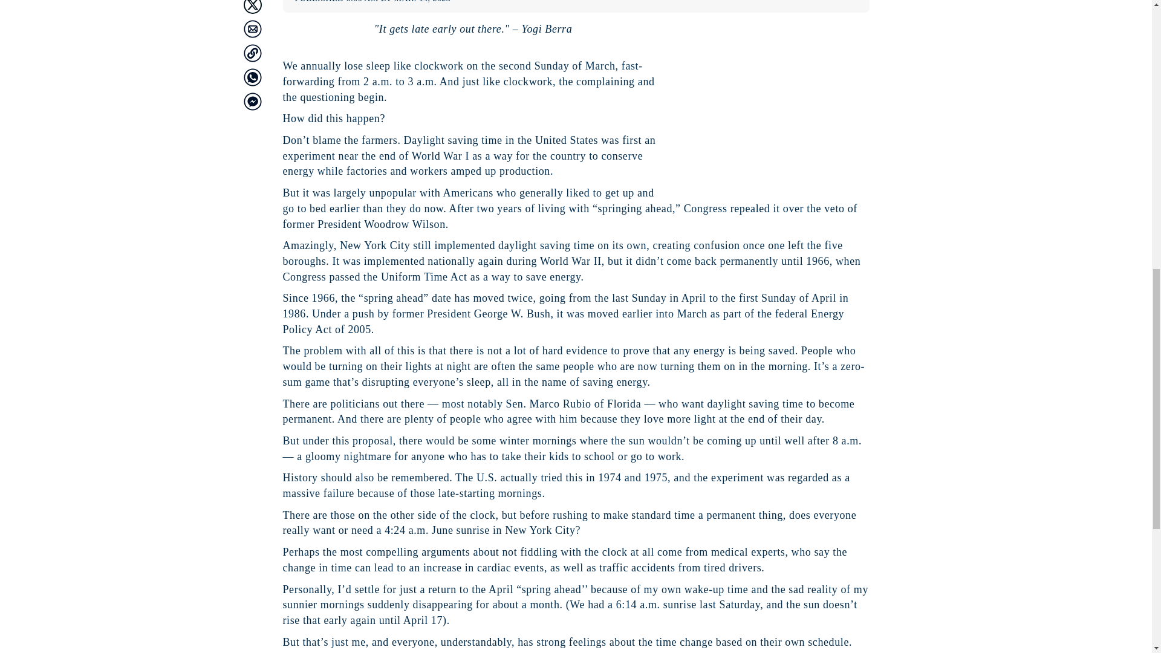  Describe the element at coordinates (252, 101) in the screenshot. I see `Share with Facebook Messenger` at that location.